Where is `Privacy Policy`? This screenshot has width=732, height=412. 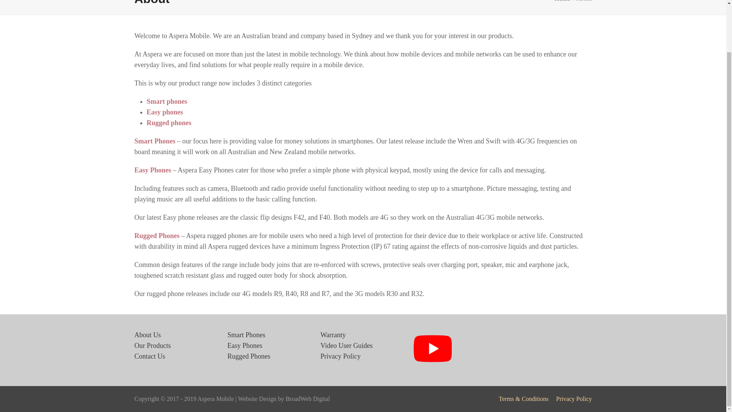 Privacy Policy is located at coordinates (340, 356).